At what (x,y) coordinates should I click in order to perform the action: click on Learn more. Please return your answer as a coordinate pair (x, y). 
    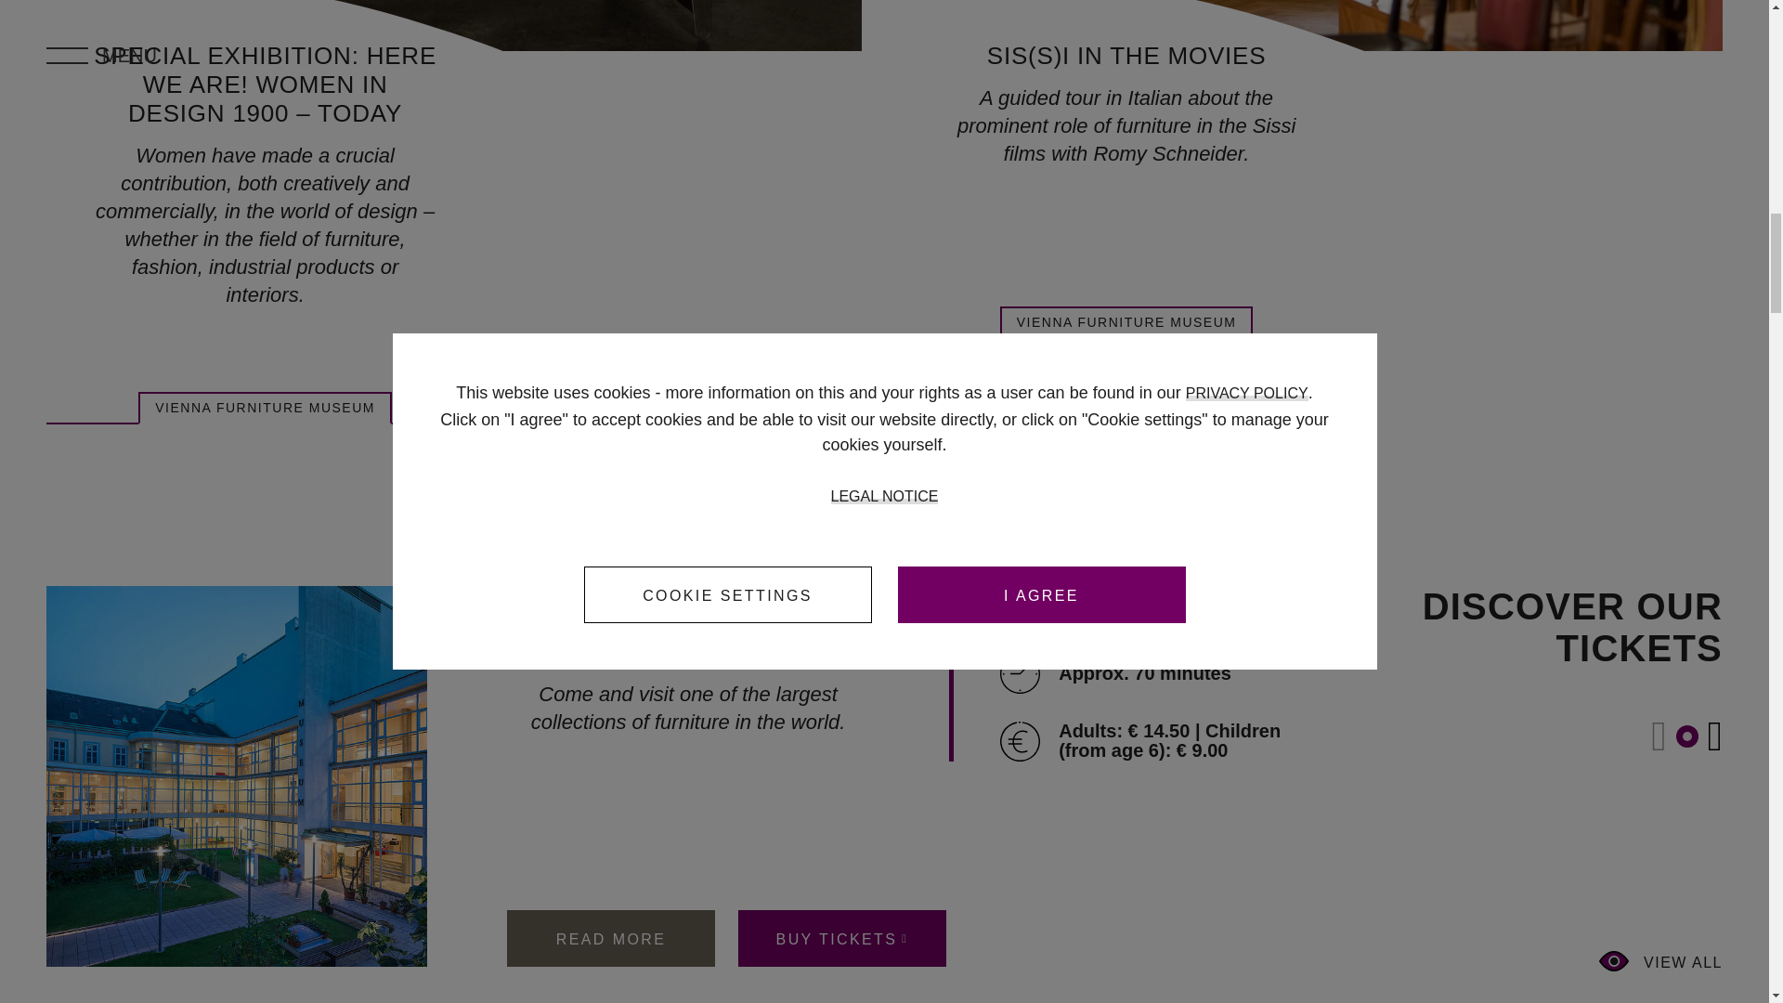
    Looking at the image, I should click on (266, 84).